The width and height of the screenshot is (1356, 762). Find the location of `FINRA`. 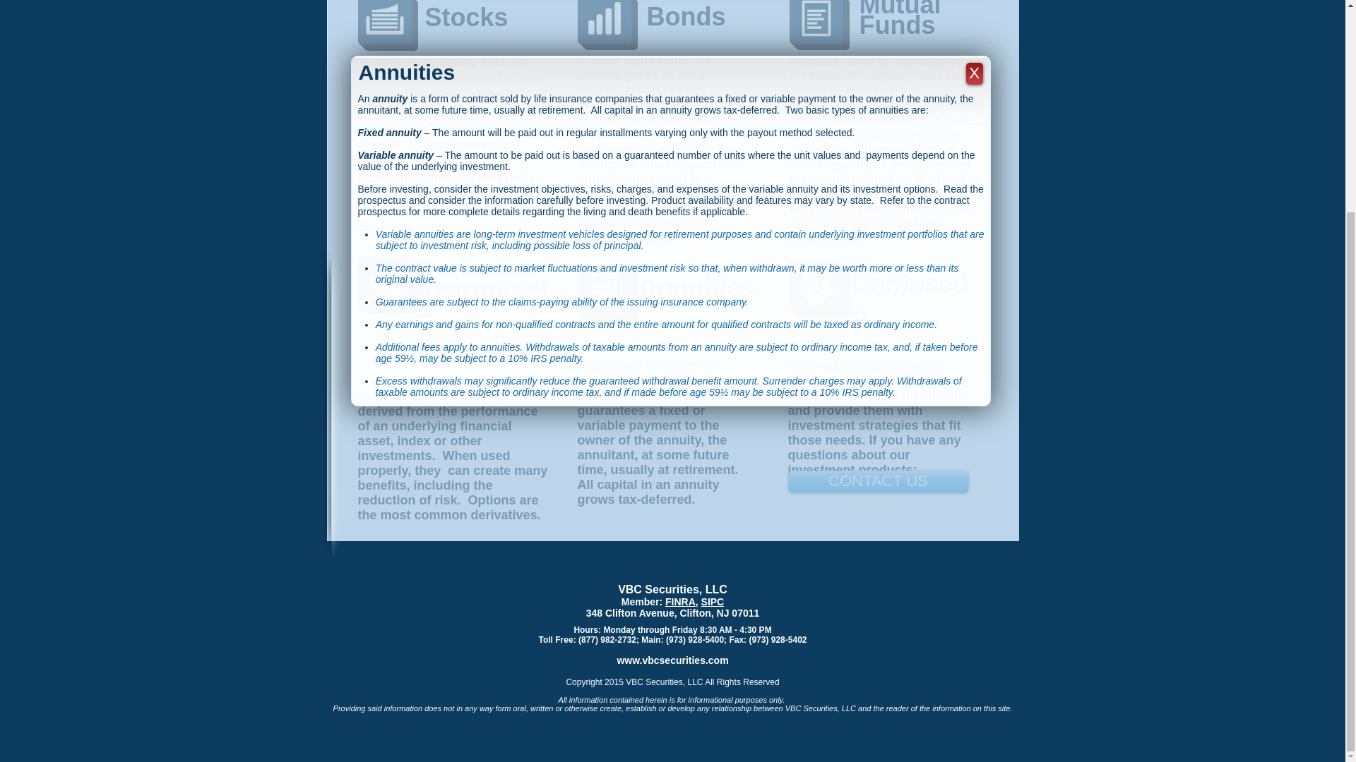

FINRA is located at coordinates (680, 601).